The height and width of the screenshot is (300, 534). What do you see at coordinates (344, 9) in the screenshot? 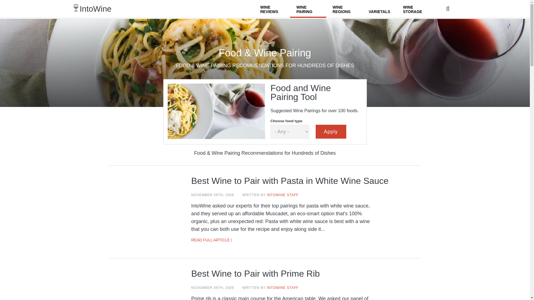
I see `WINE REGIONS` at bounding box center [344, 9].